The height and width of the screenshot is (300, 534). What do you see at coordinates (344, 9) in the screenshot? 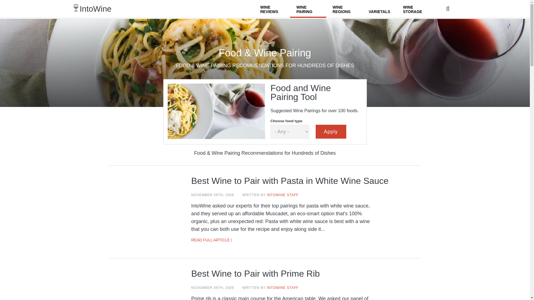
I see `WINE REGIONS` at bounding box center [344, 9].